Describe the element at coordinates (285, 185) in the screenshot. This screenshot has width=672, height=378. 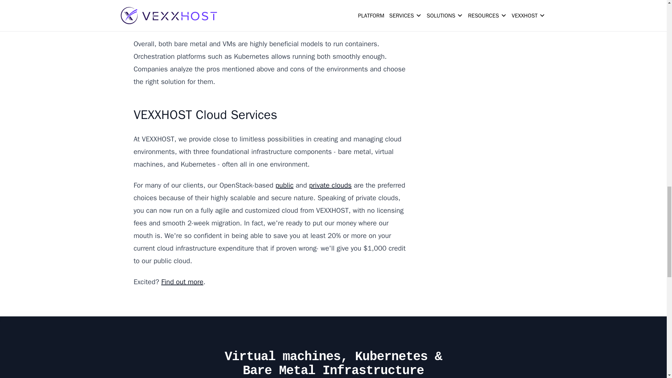
I see `public` at that location.